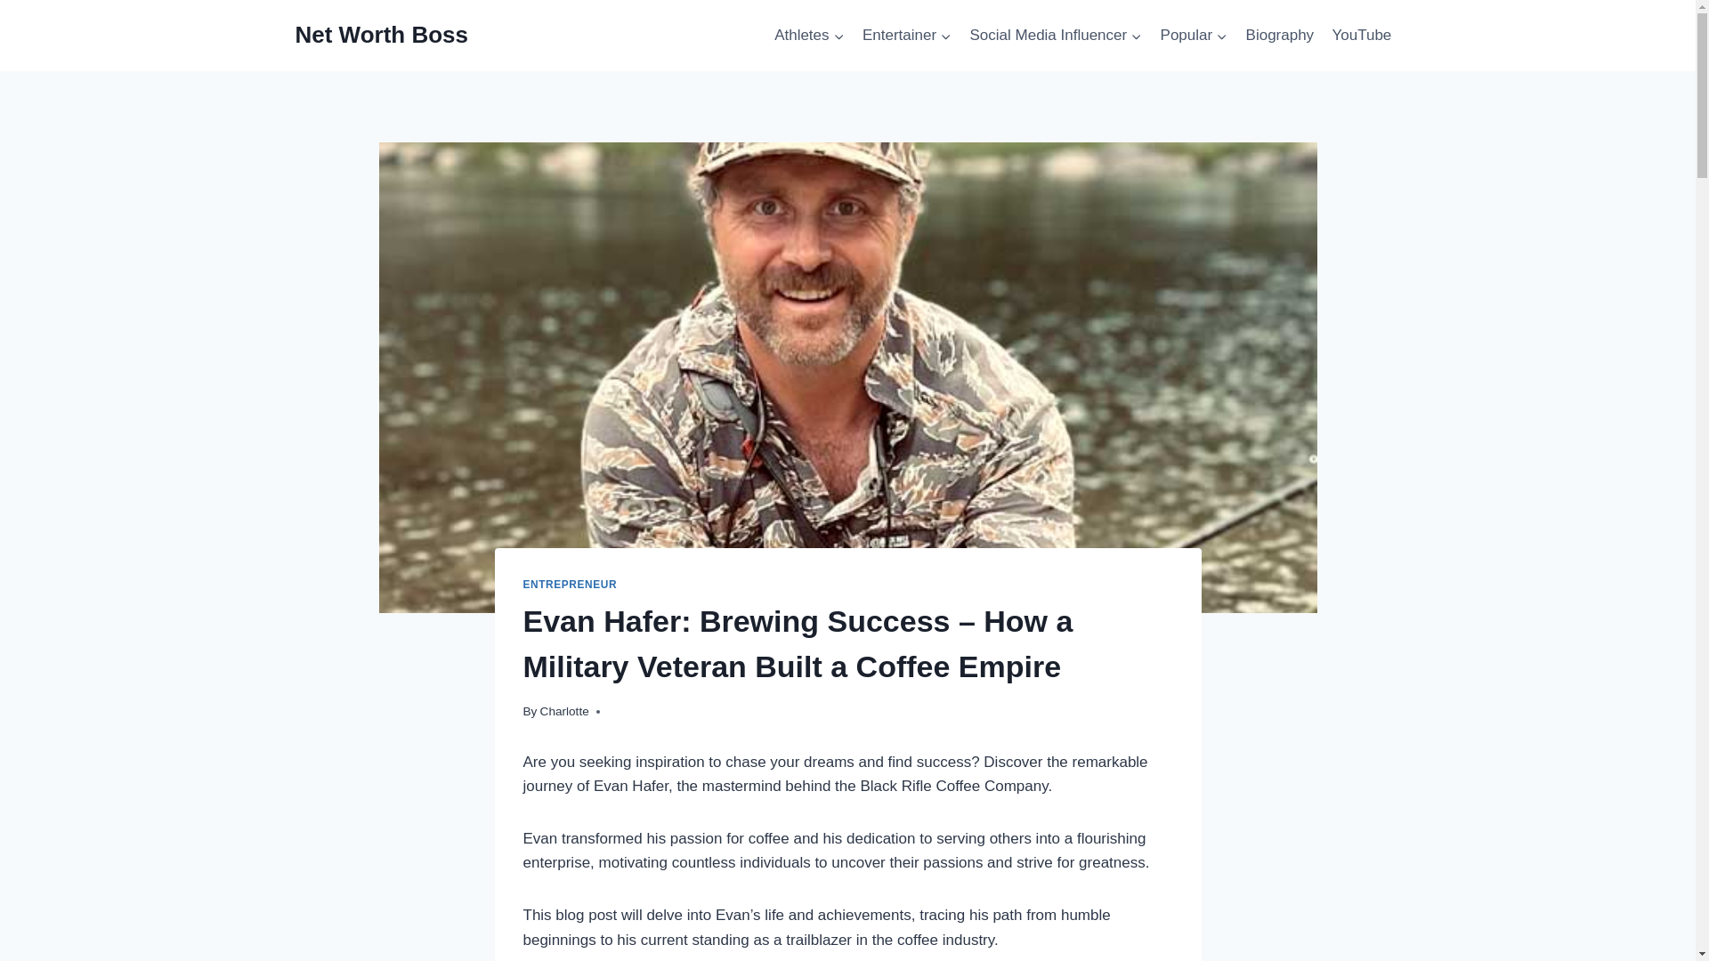 This screenshot has height=961, width=1709. Describe the element at coordinates (1193, 36) in the screenshot. I see `Popular` at that location.